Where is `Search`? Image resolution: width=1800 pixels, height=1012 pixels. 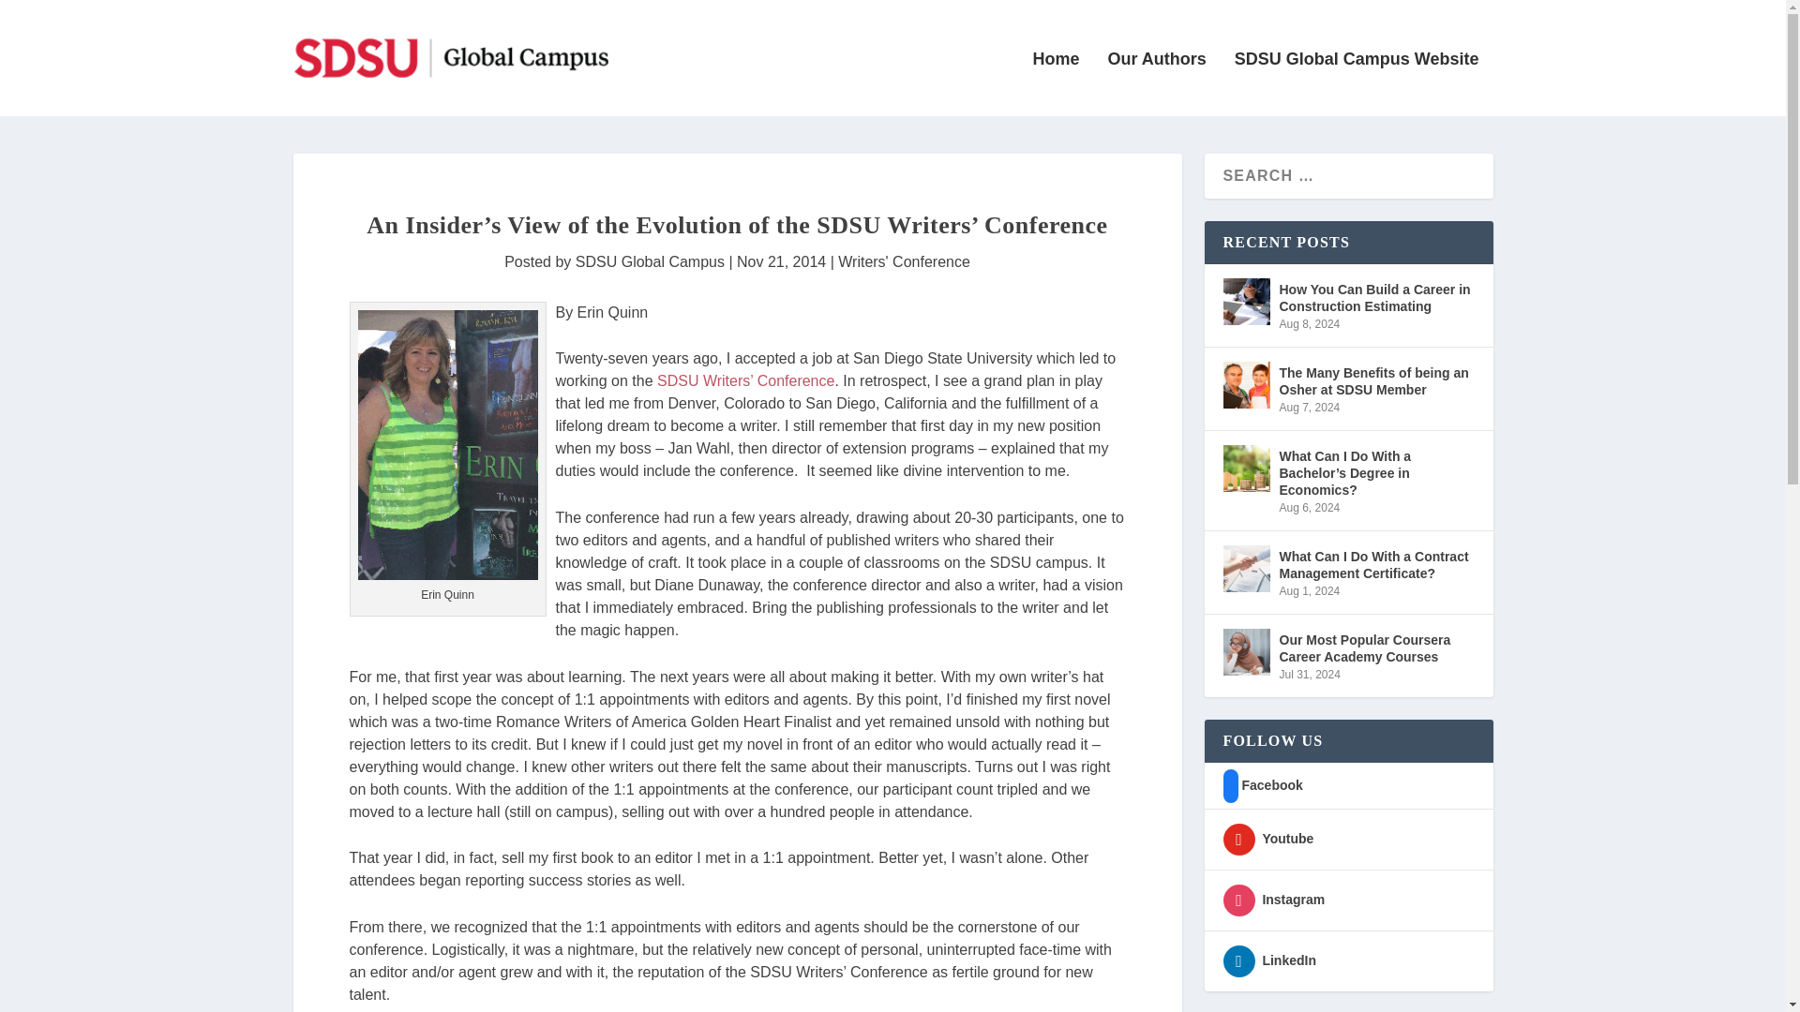
Search is located at coordinates (43, 17).